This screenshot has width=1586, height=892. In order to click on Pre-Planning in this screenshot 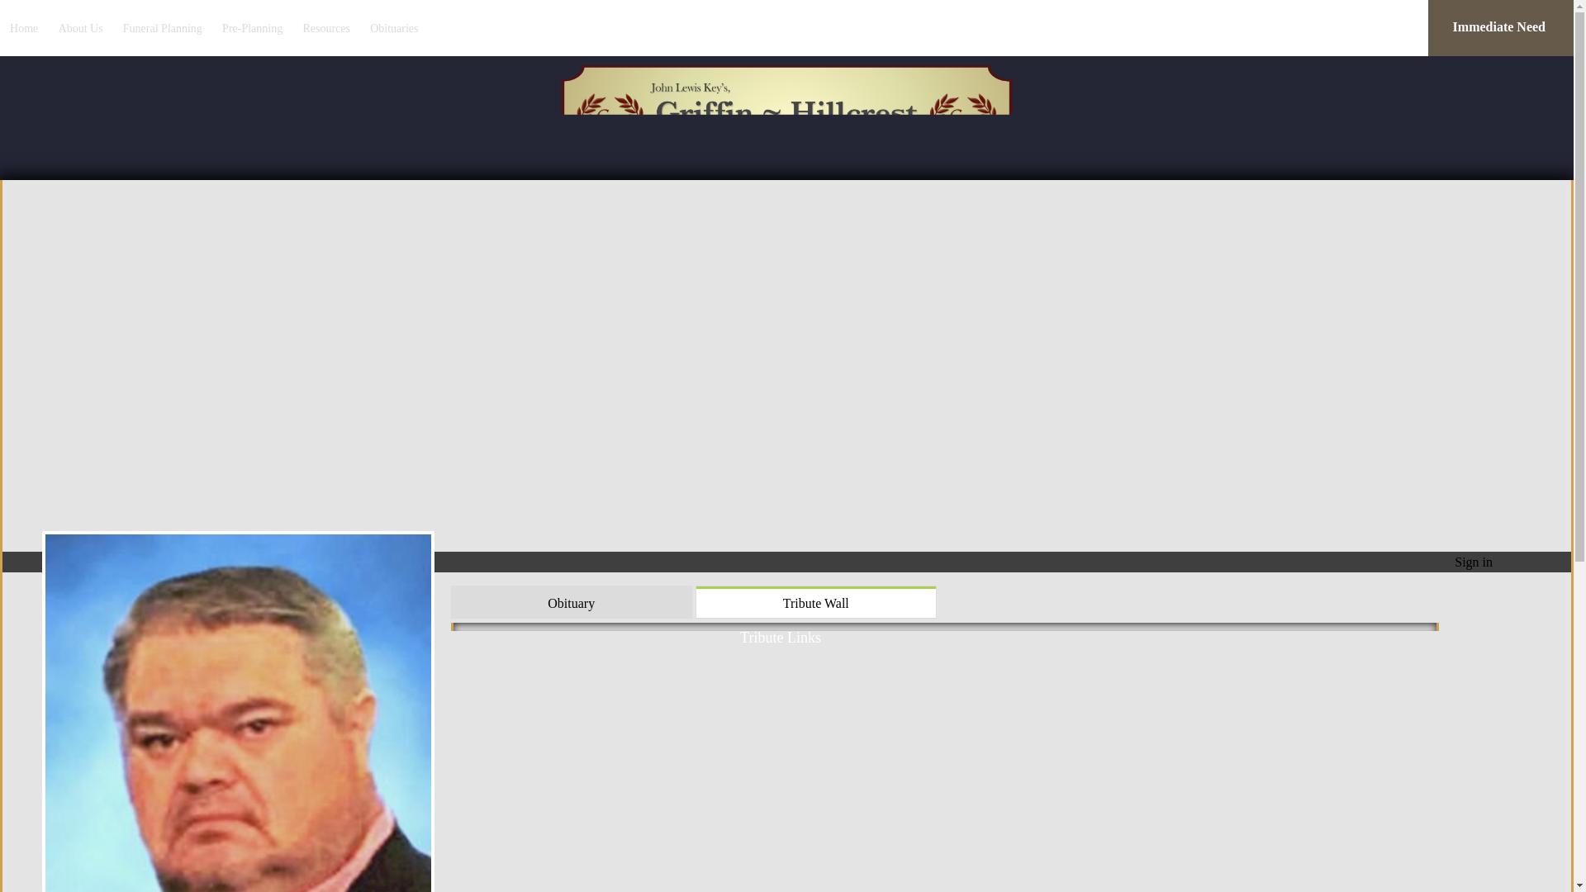, I will do `click(252, 27)`.